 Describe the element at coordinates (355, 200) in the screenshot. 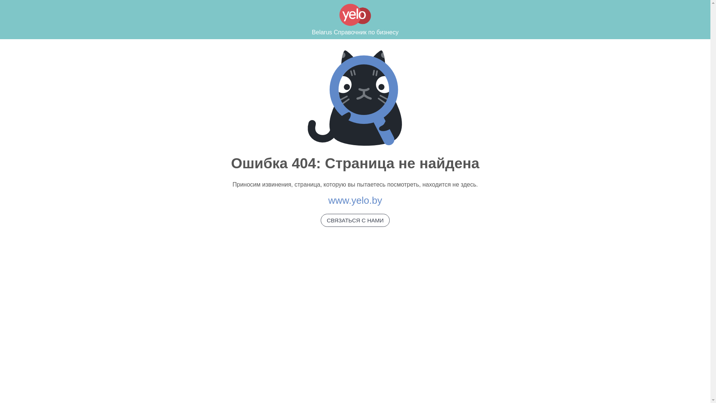

I see `www.yelo.by` at that location.